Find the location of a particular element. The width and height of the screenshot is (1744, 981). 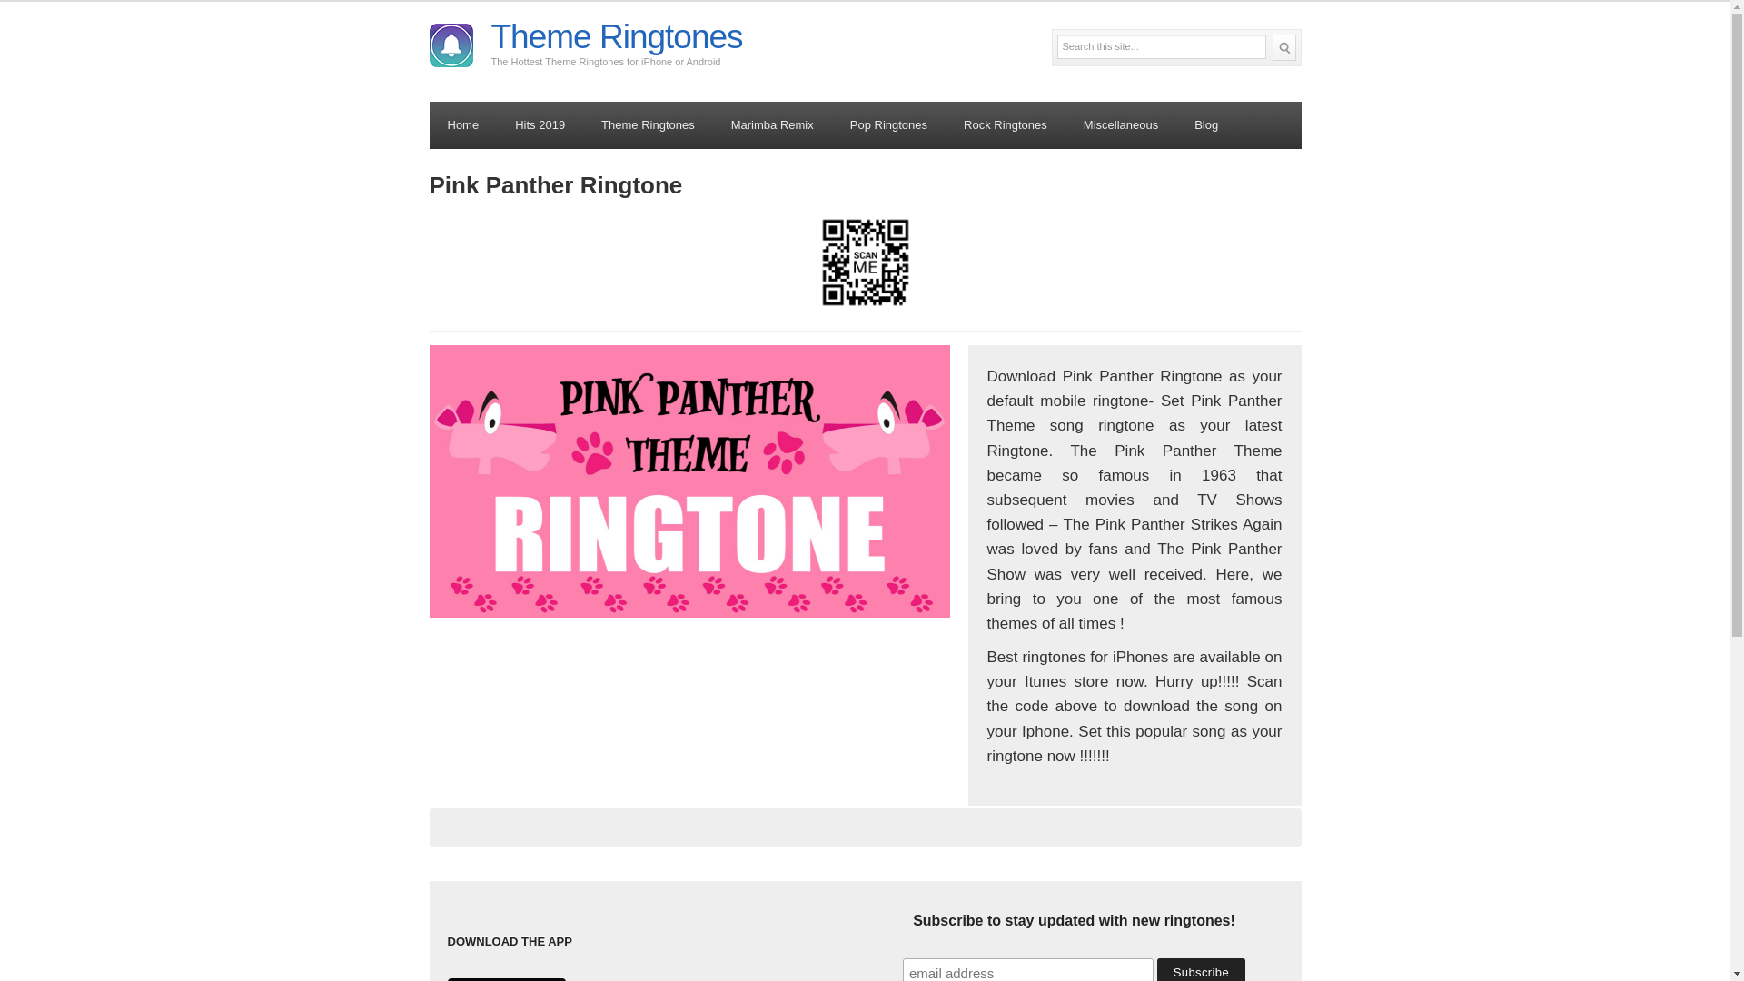

Search is located at coordinates (1283, 47).